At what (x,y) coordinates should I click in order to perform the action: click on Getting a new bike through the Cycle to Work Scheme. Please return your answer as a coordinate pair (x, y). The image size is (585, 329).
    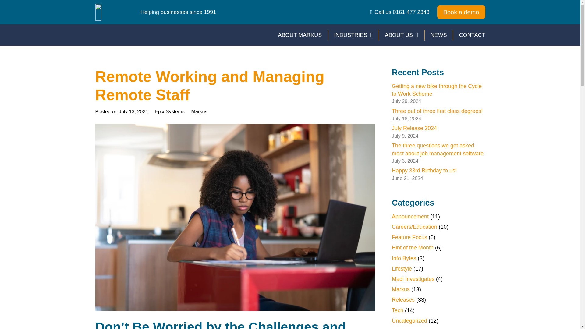
    Looking at the image, I should click on (437, 90).